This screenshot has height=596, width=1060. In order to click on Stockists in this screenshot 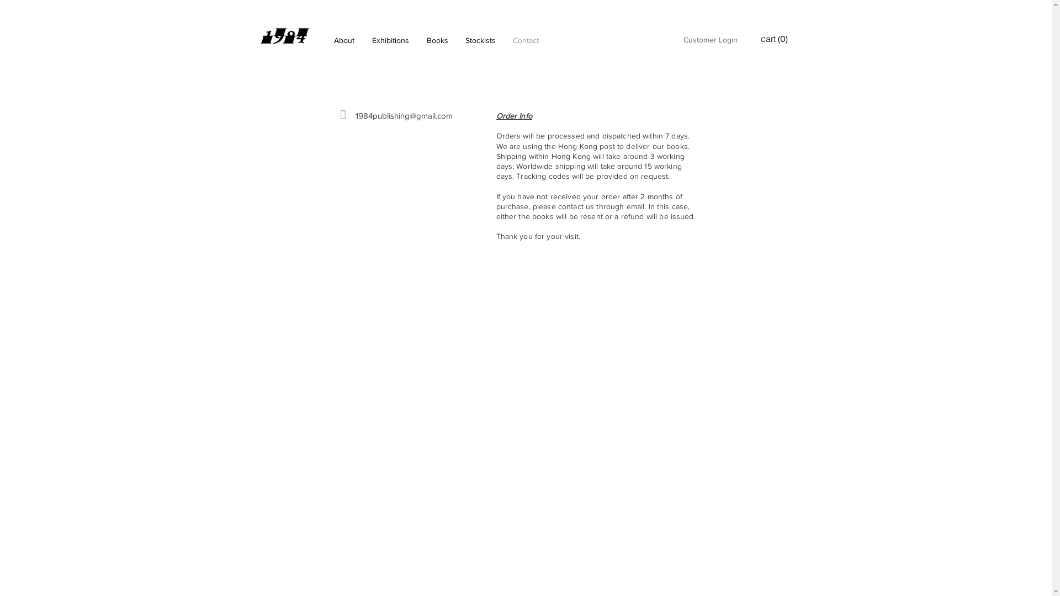, I will do `click(481, 40)`.